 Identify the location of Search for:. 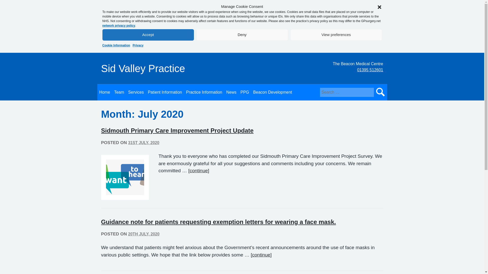
(347, 92).